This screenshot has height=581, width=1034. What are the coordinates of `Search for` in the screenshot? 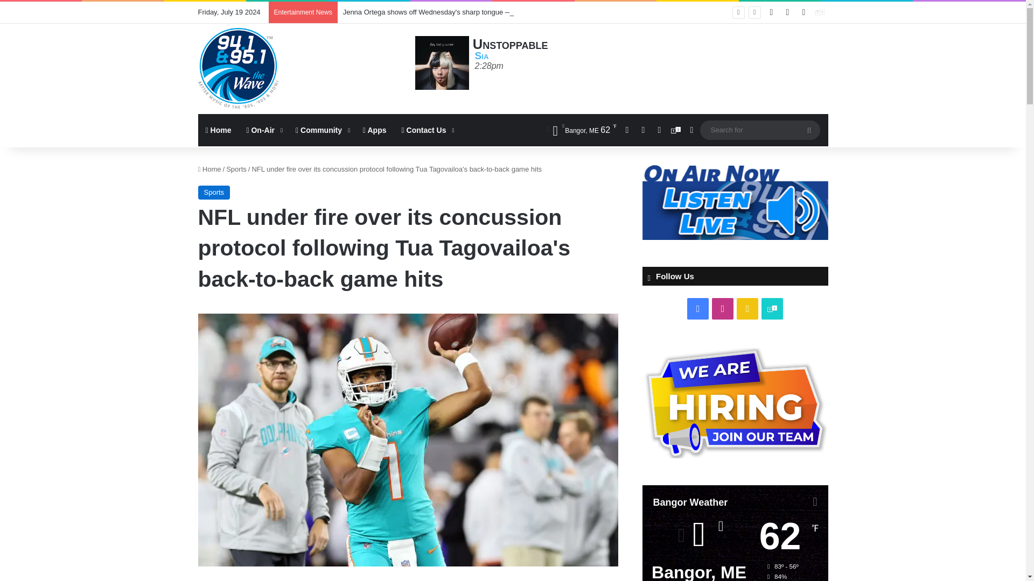 It's located at (809, 130).